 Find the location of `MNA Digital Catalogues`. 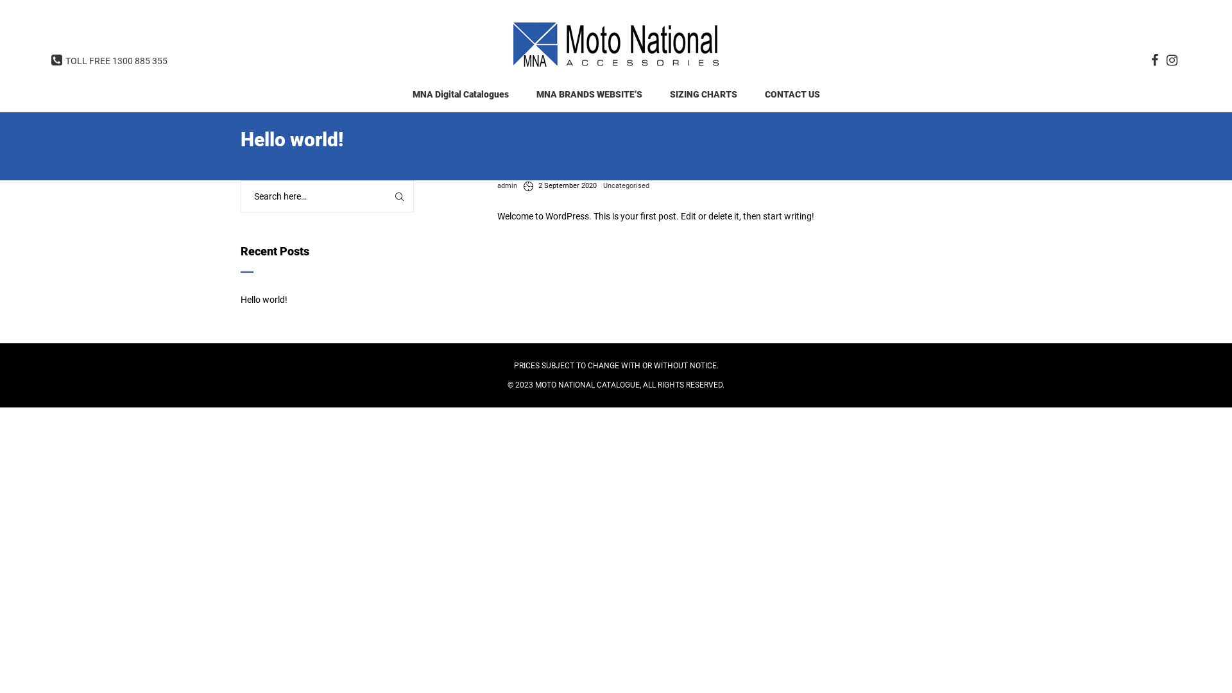

MNA Digital Catalogues is located at coordinates (460, 94).